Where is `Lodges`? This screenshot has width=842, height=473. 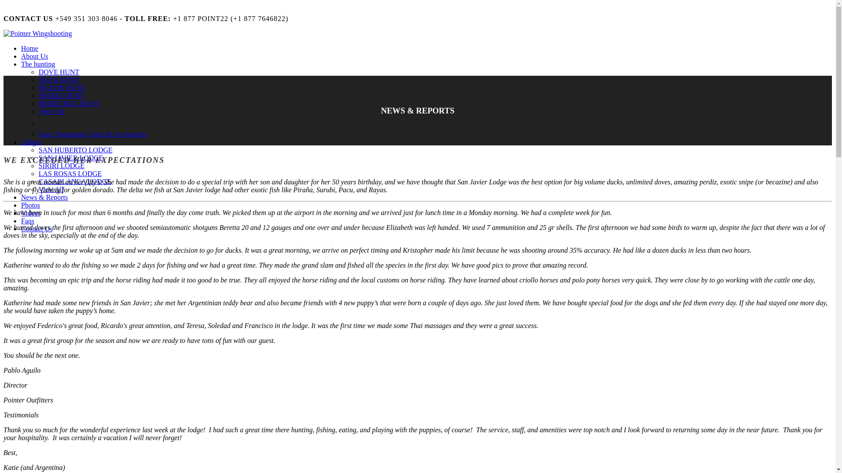
Lodges is located at coordinates (31, 142).